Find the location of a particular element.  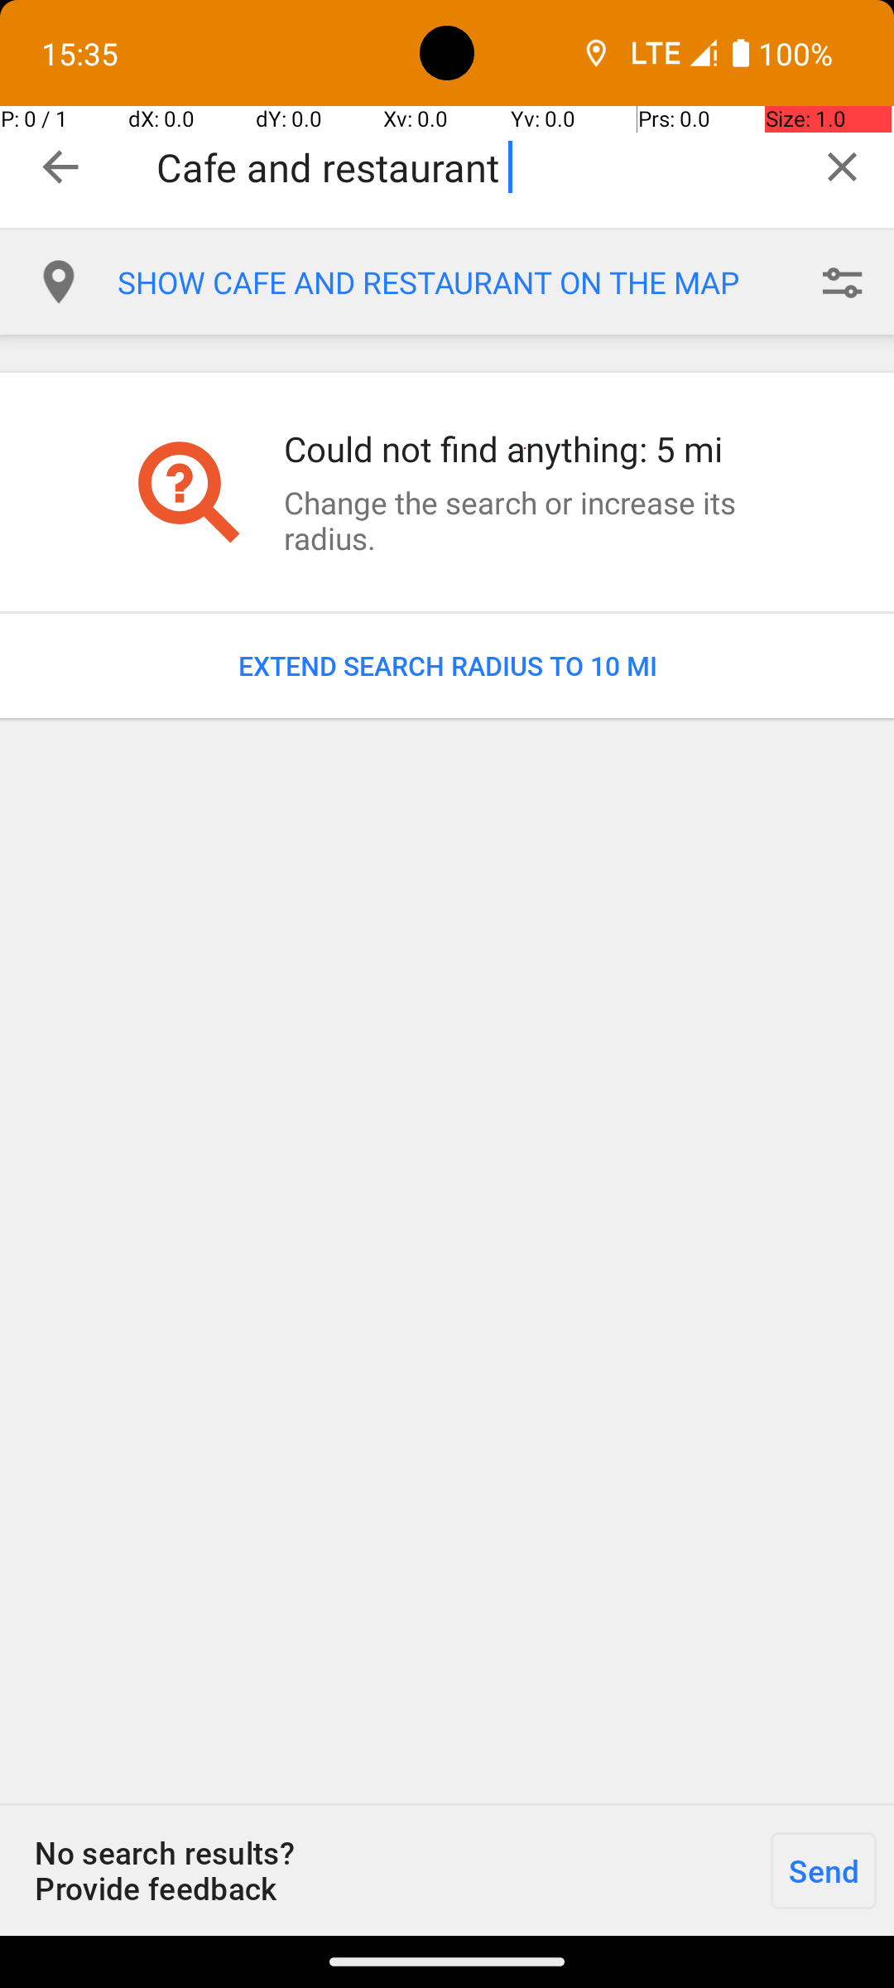

No search results?
Provide feedback is located at coordinates (377, 1870).